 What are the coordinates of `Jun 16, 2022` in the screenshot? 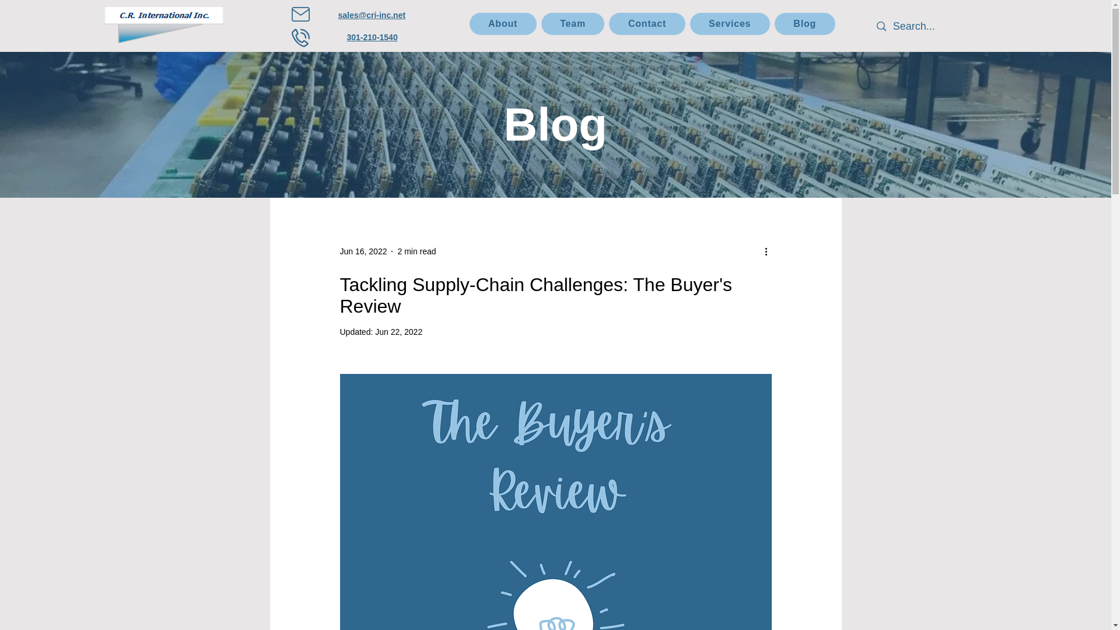 It's located at (363, 251).